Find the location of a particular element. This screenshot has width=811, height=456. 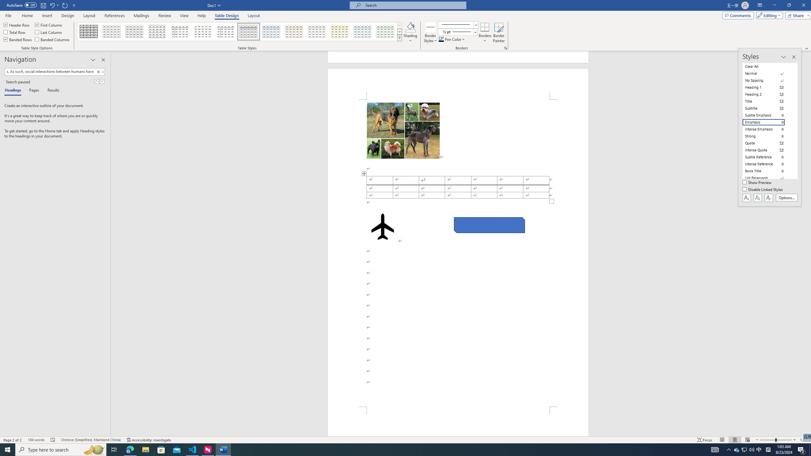

Heading 1 is located at coordinates (767, 87).